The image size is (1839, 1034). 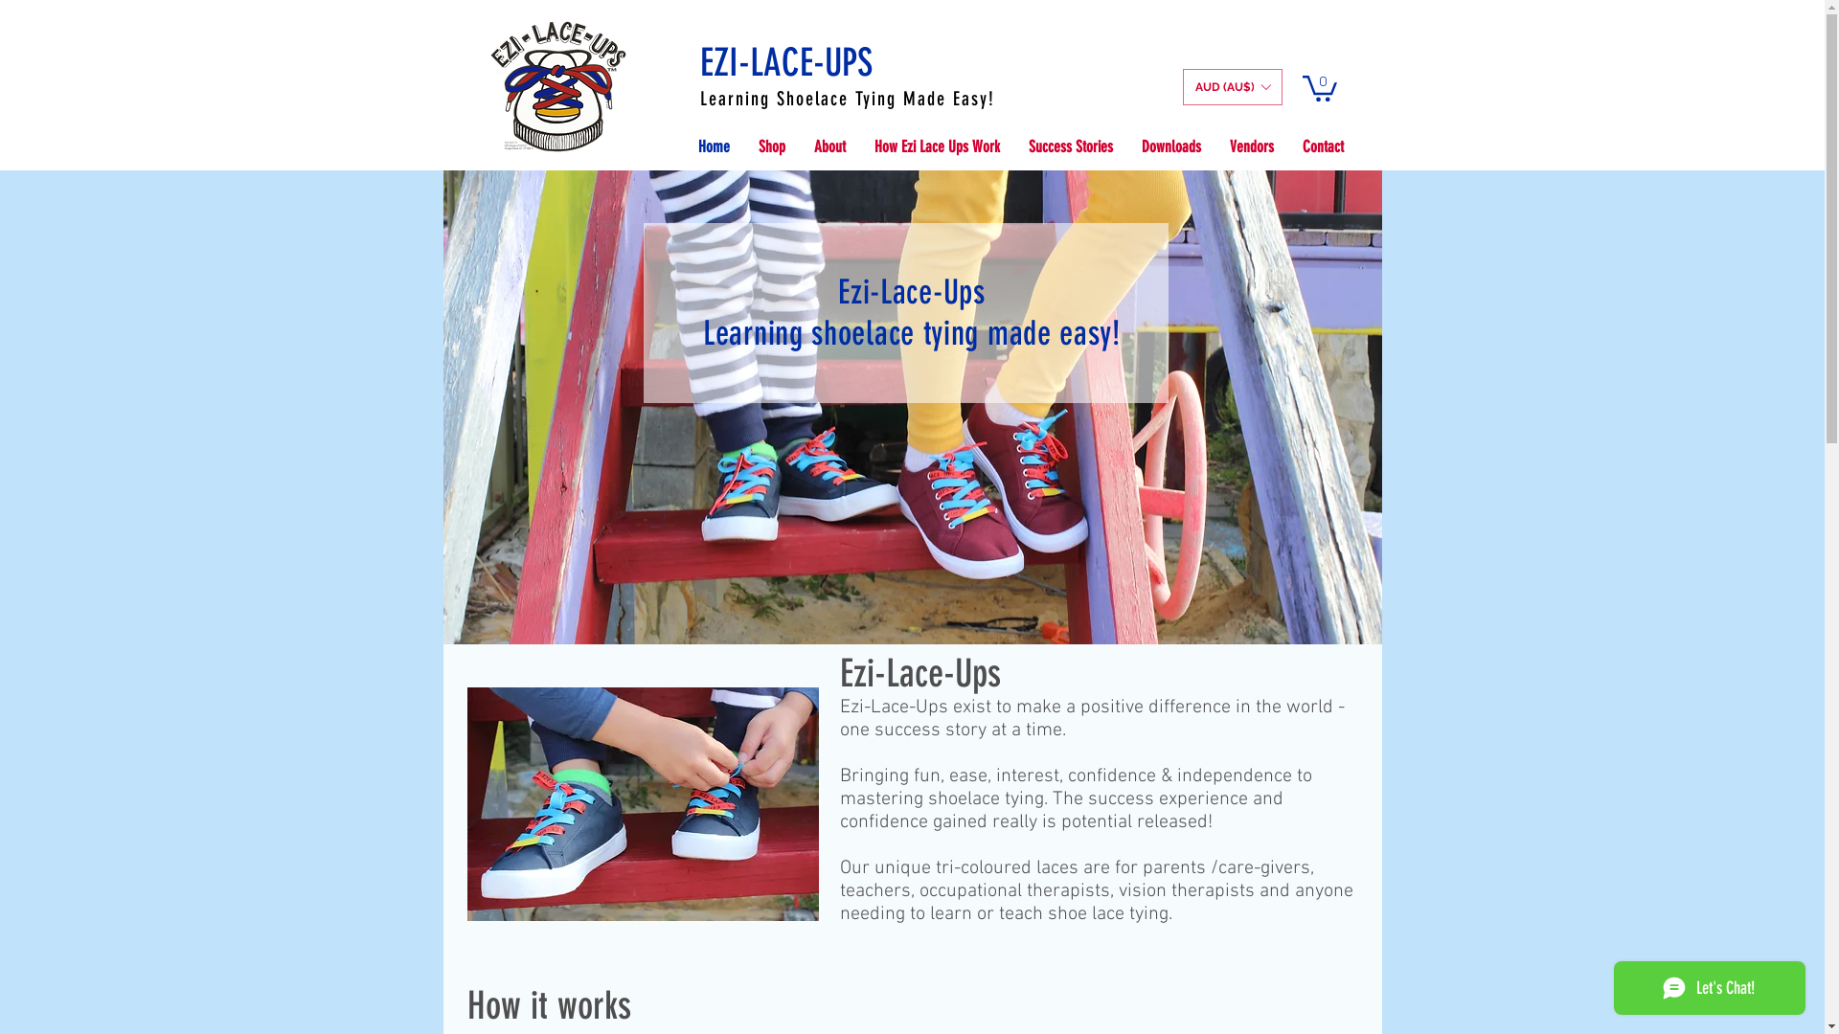 I want to click on Shop, so click(x=771, y=146).